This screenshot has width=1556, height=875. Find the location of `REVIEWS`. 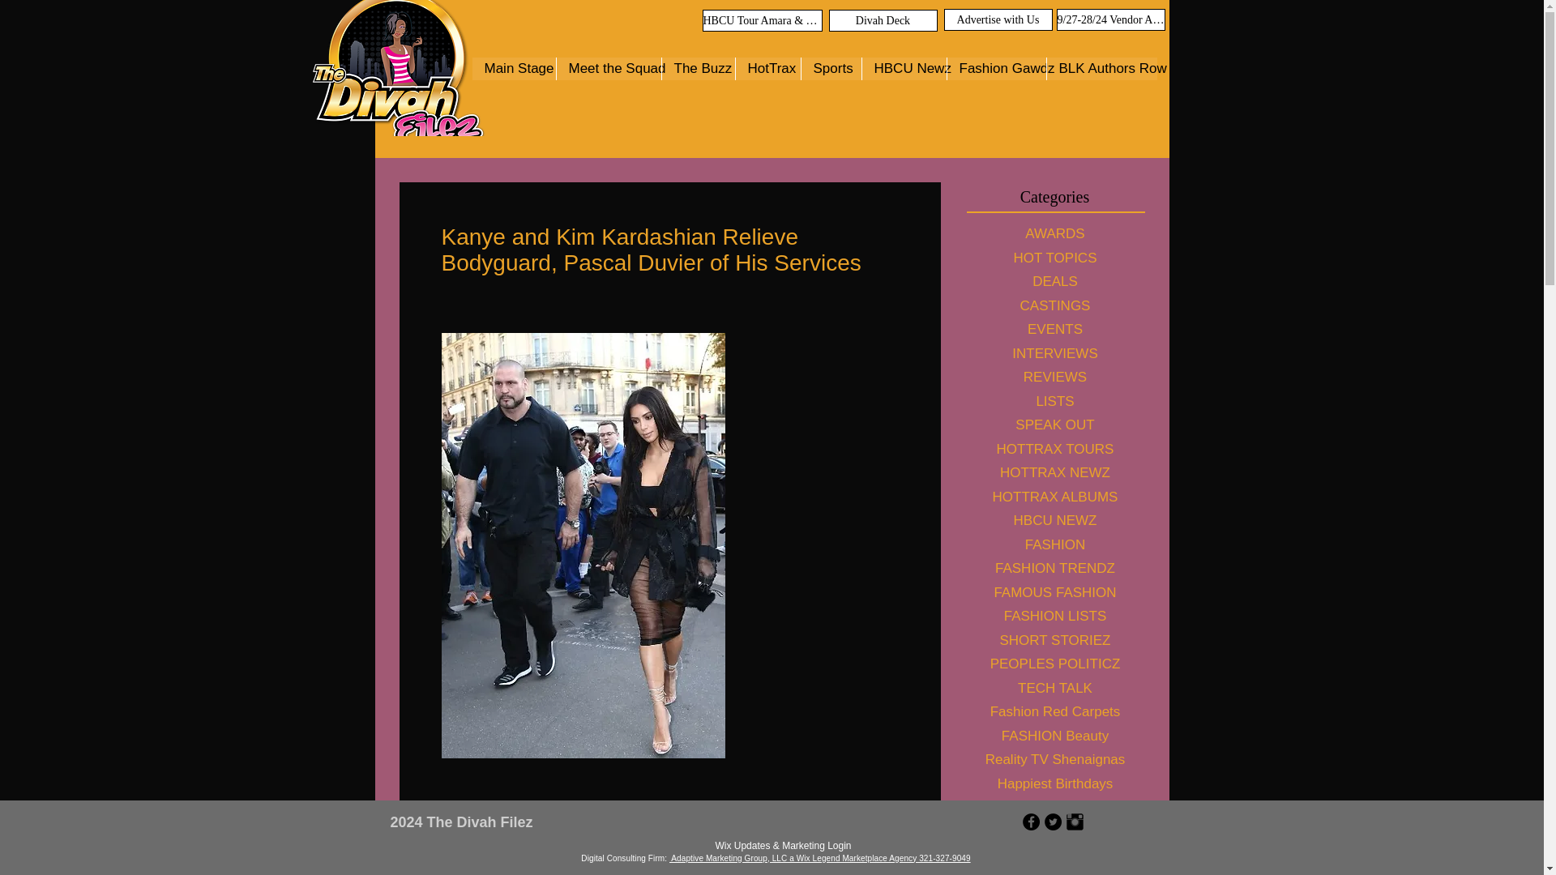

REVIEWS is located at coordinates (1054, 378).